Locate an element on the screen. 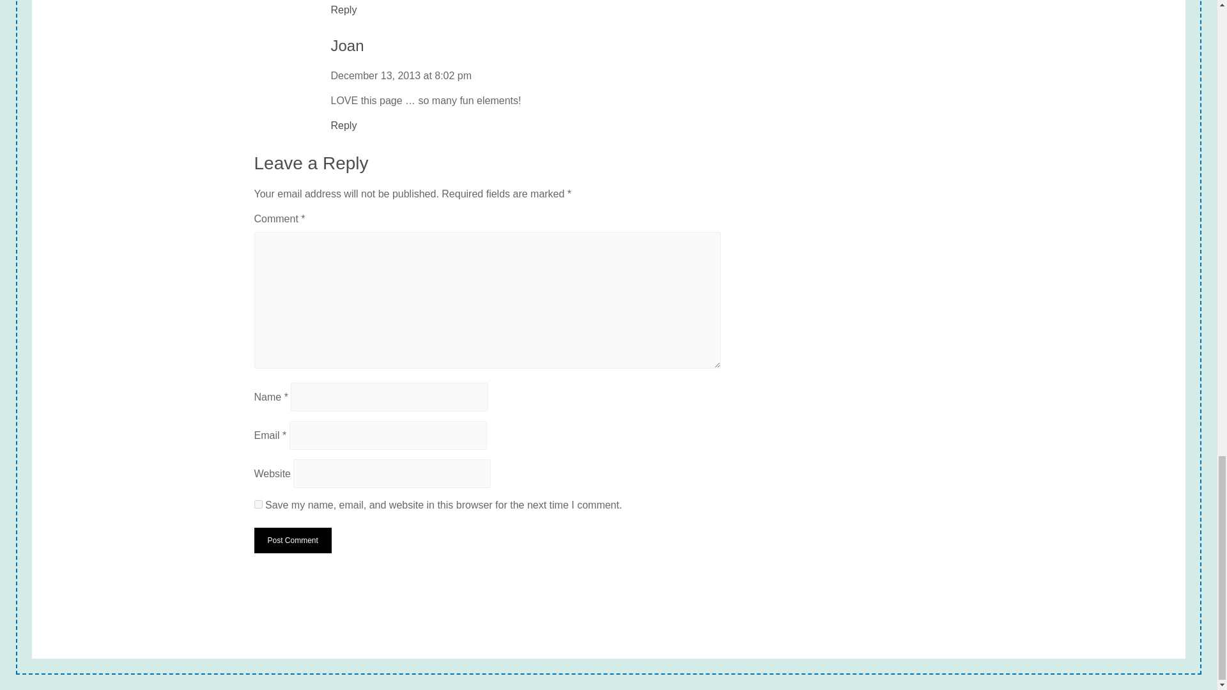  Post Comment is located at coordinates (293, 540).